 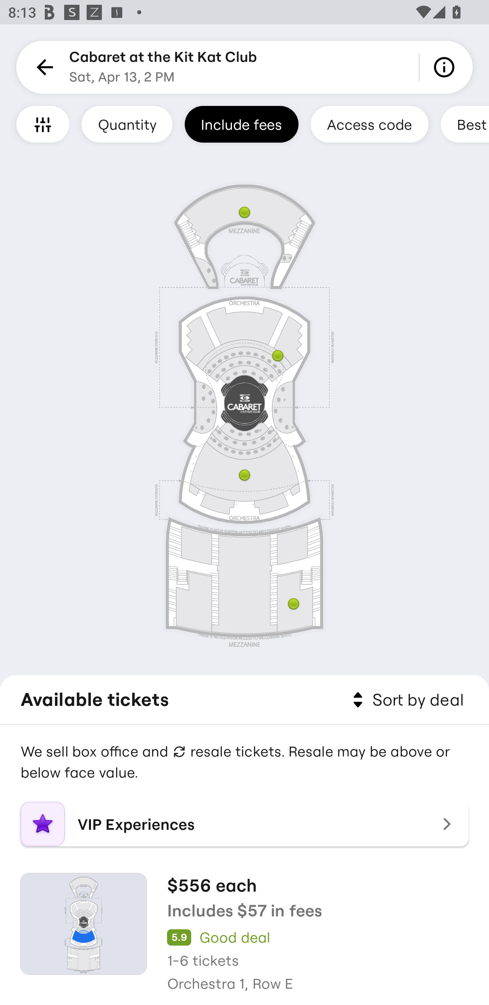 What do you see at coordinates (43, 67) in the screenshot?
I see `Back` at bounding box center [43, 67].